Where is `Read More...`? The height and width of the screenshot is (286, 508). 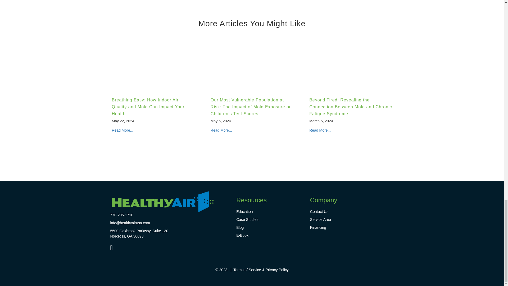
Read More... is located at coordinates (221, 130).